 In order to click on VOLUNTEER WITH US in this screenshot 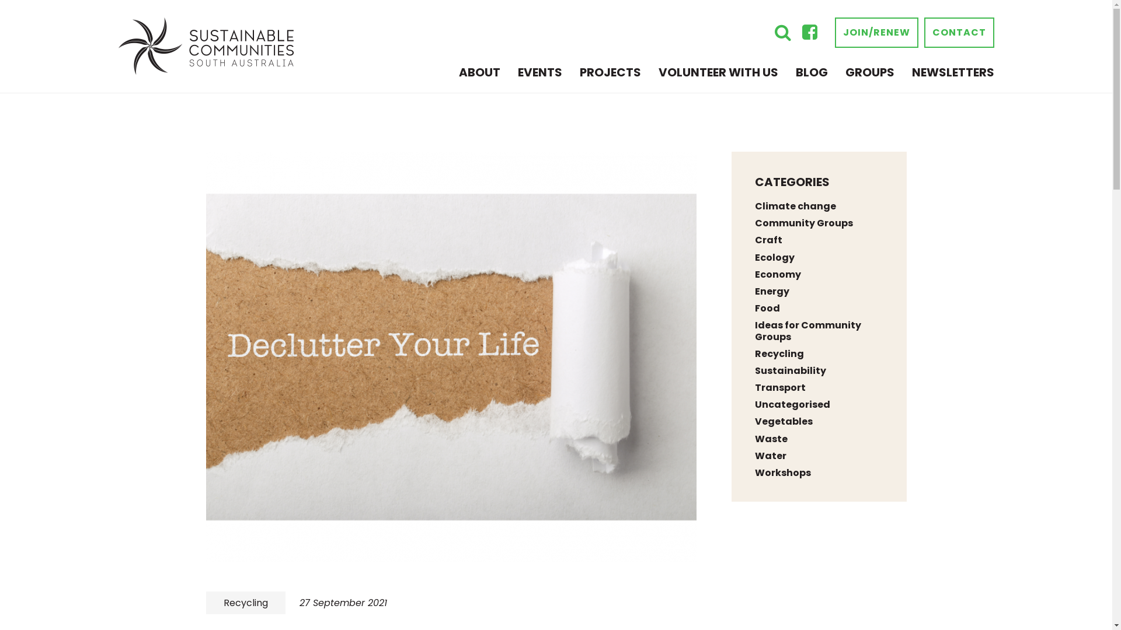, I will do `click(718, 72)`.